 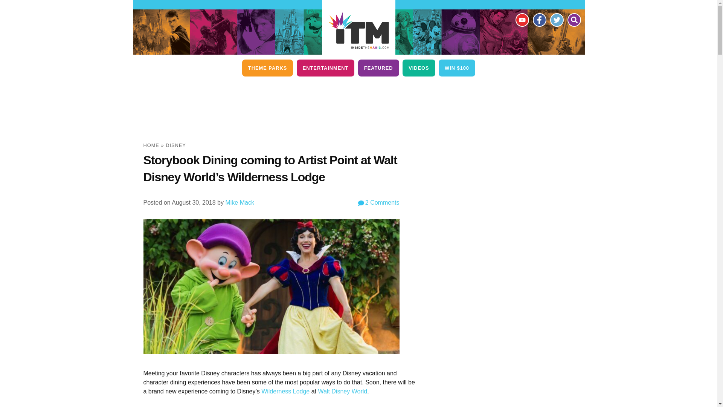 What do you see at coordinates (285, 391) in the screenshot?
I see `Wilderness Lodge` at bounding box center [285, 391].